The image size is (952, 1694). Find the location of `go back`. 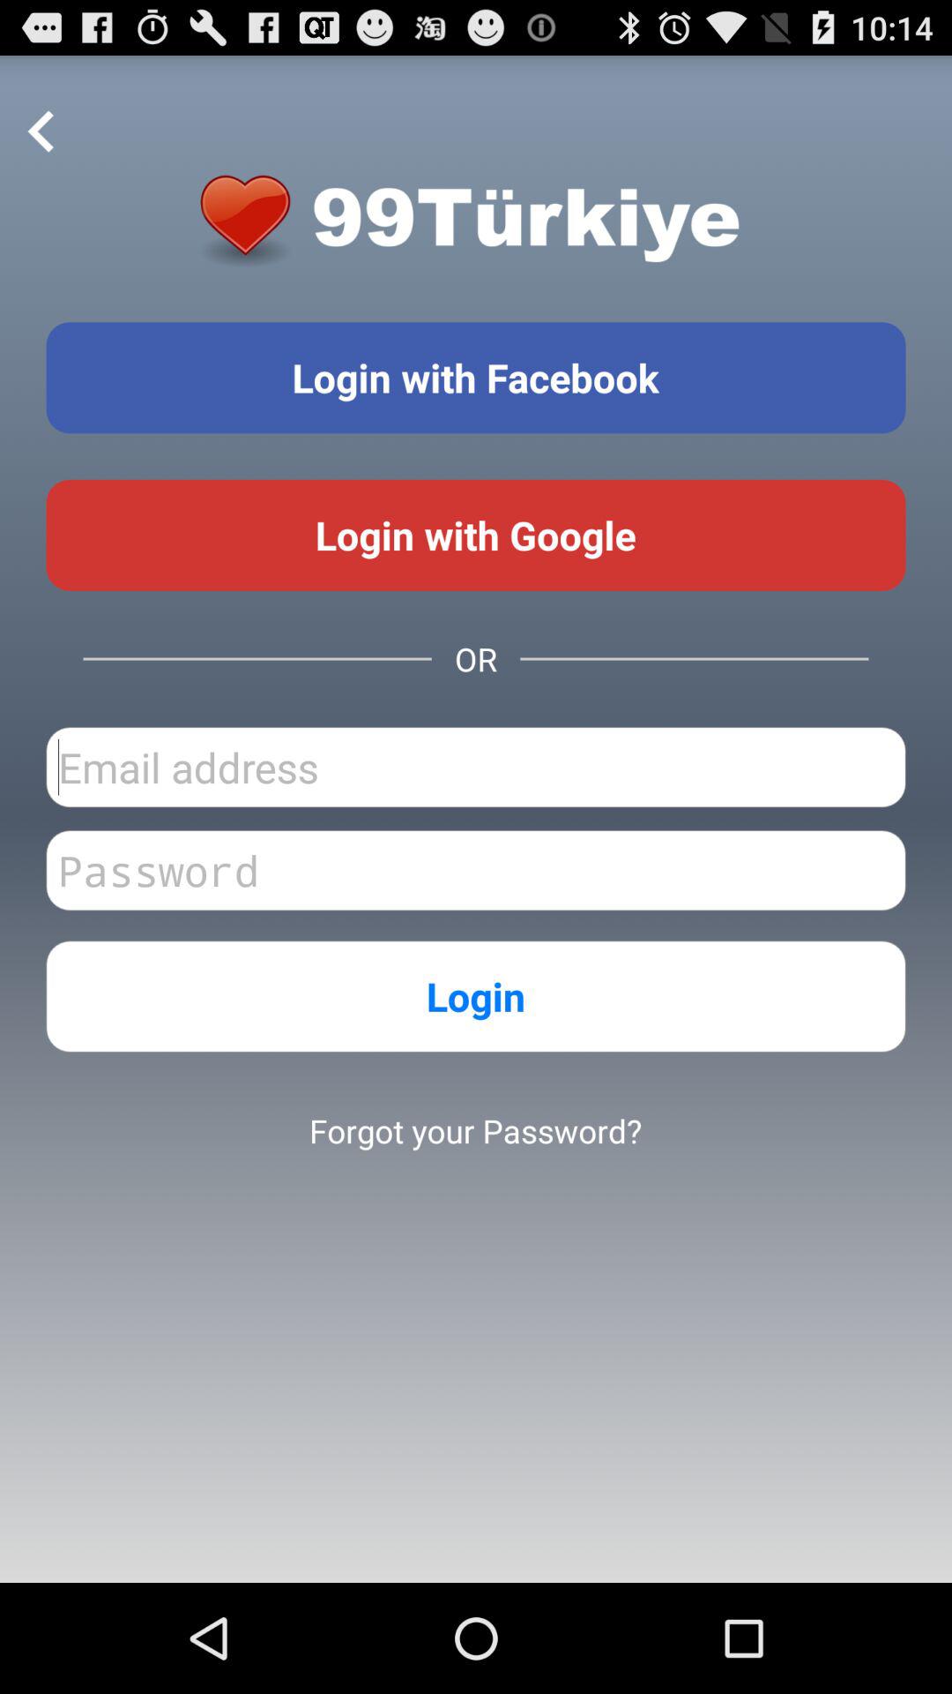

go back is located at coordinates (41, 132).